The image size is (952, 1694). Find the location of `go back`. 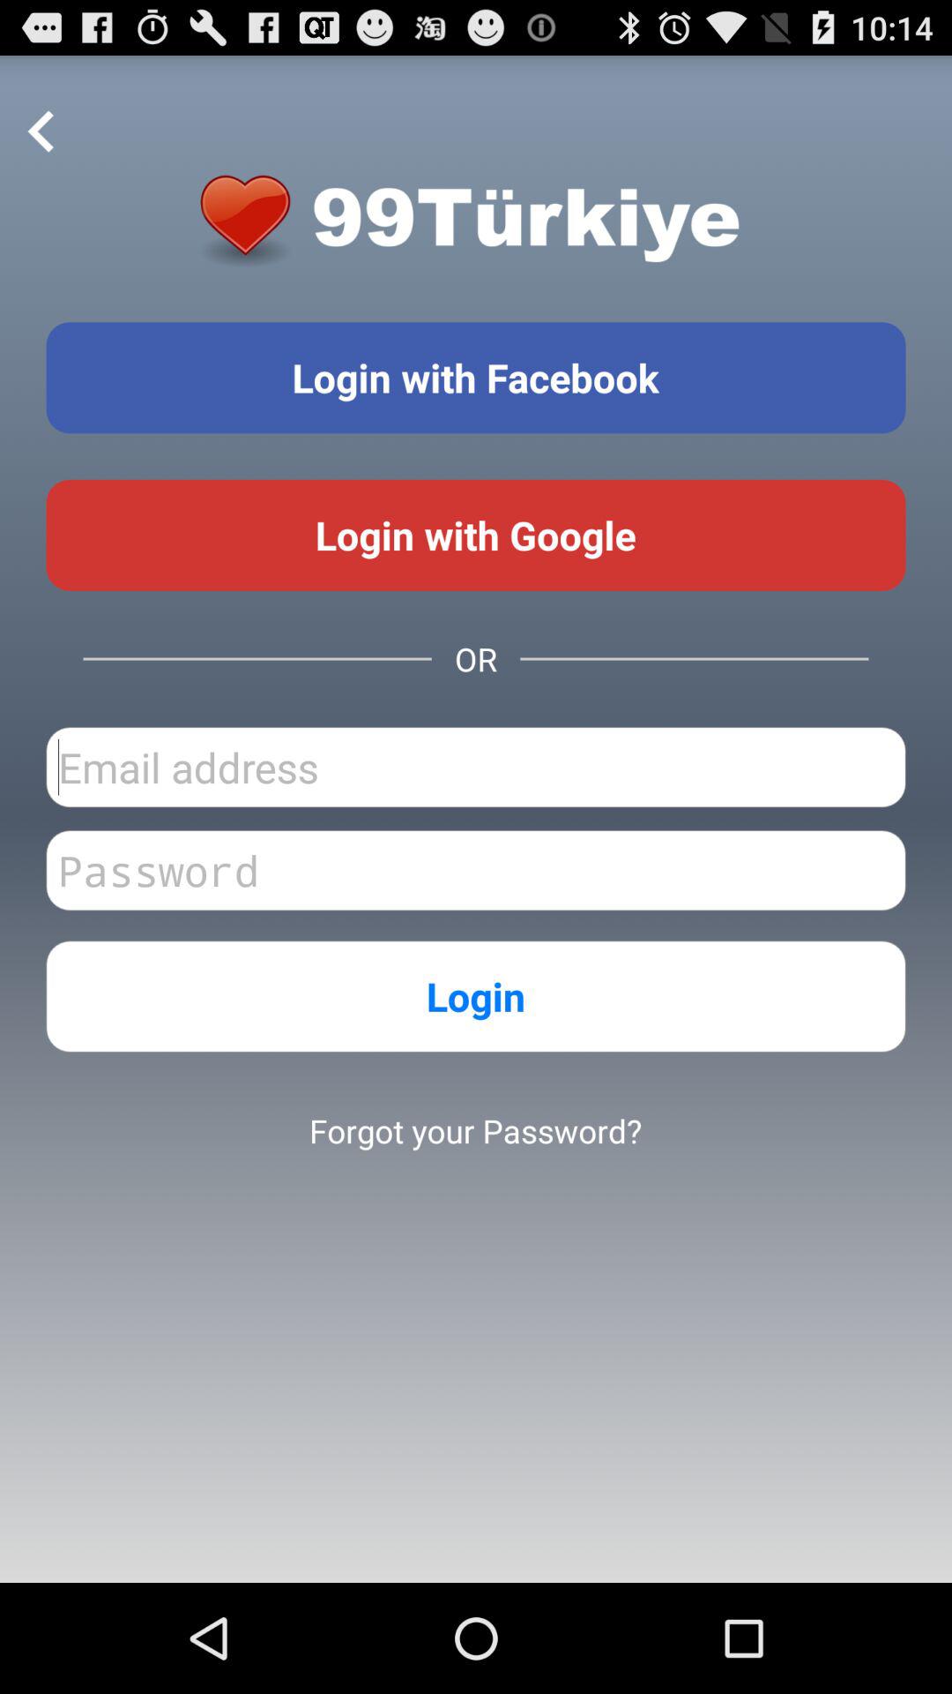

go back is located at coordinates (41, 132).